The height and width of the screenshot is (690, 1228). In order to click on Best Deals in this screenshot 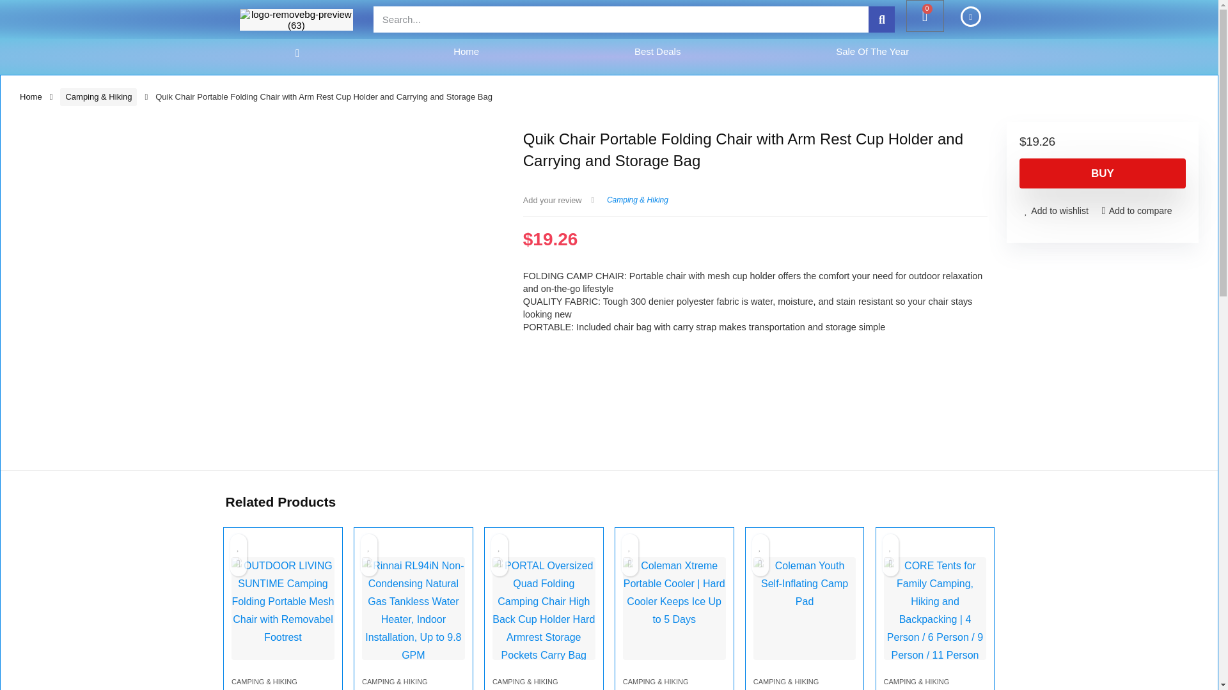, I will do `click(657, 51)`.